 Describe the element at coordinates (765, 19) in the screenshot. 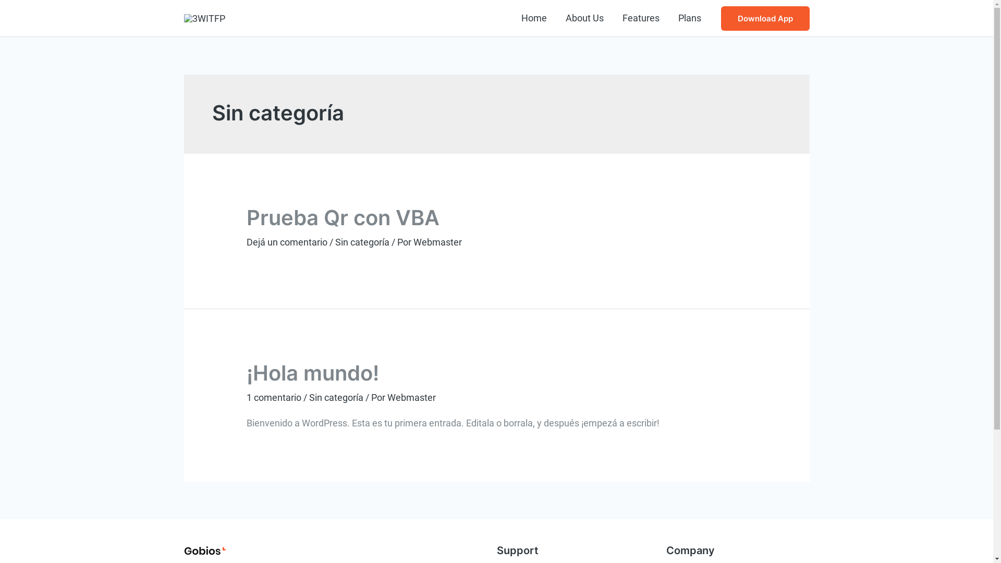

I see `Download App` at that location.